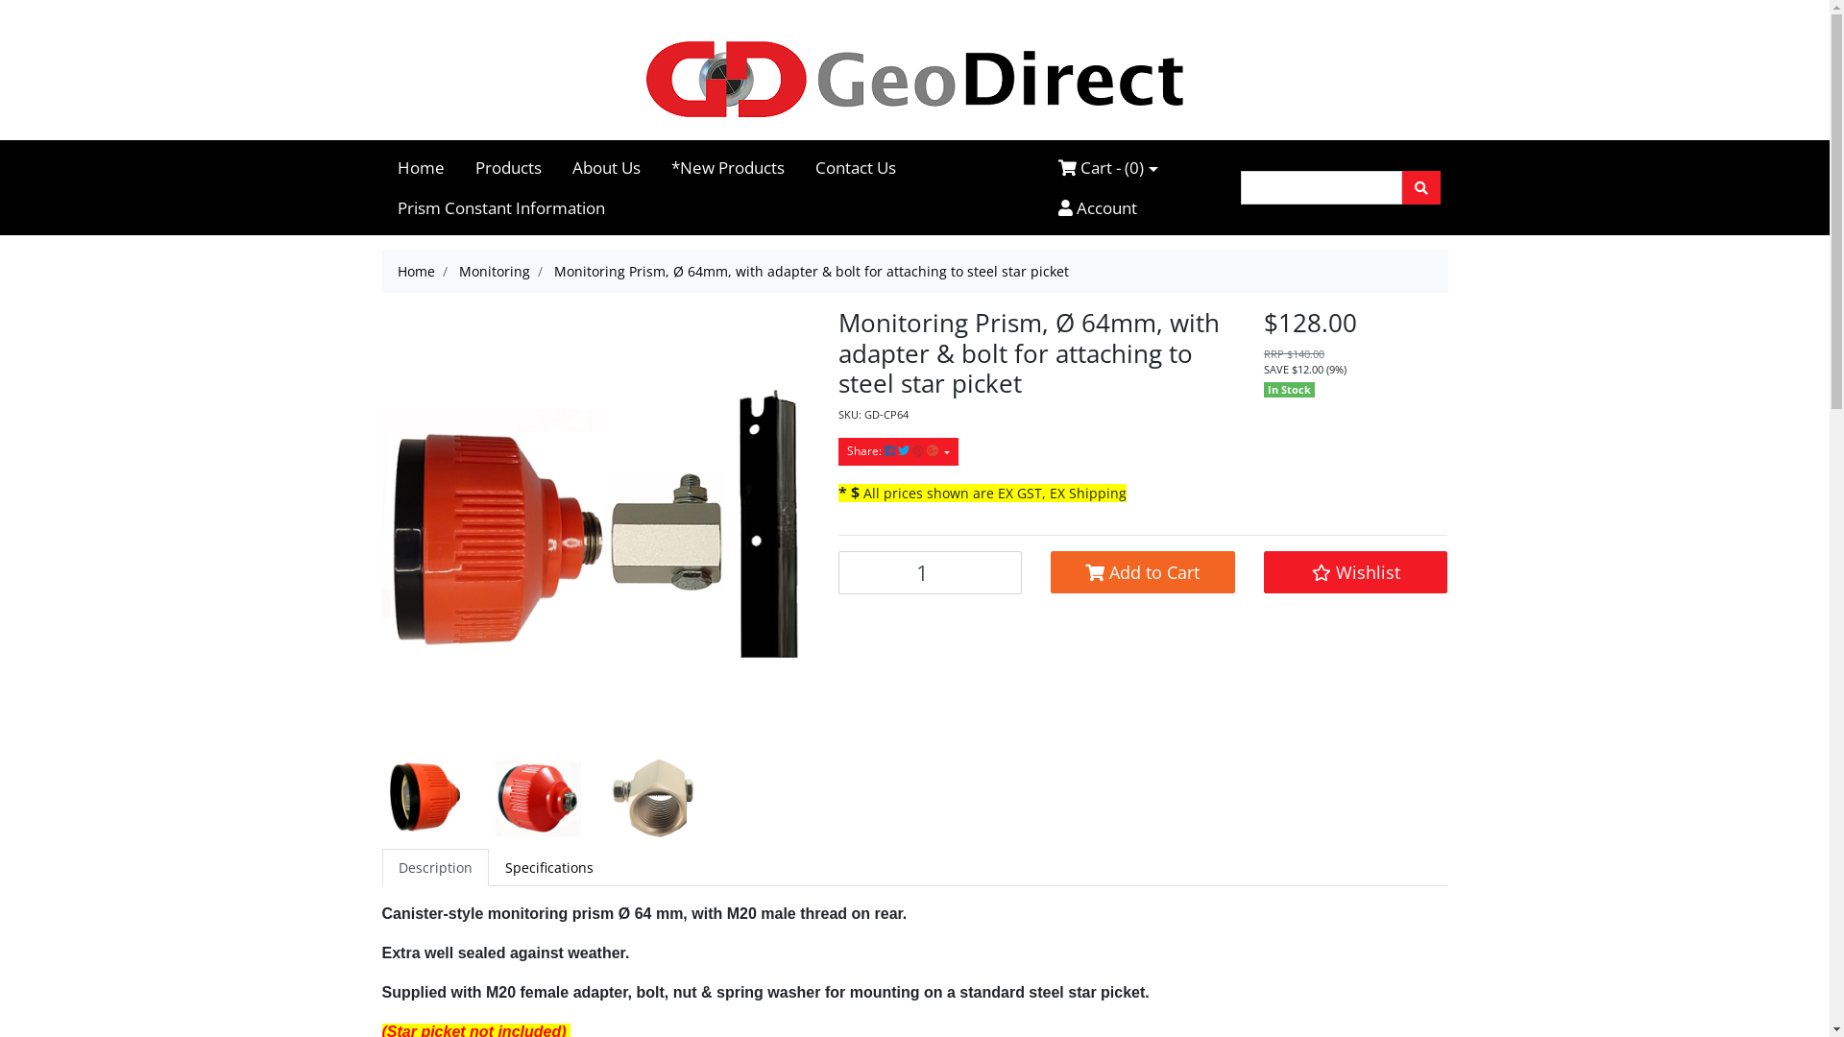 Image resolution: width=1844 pixels, height=1037 pixels. Describe the element at coordinates (548, 868) in the screenshot. I see `Specifications` at that location.